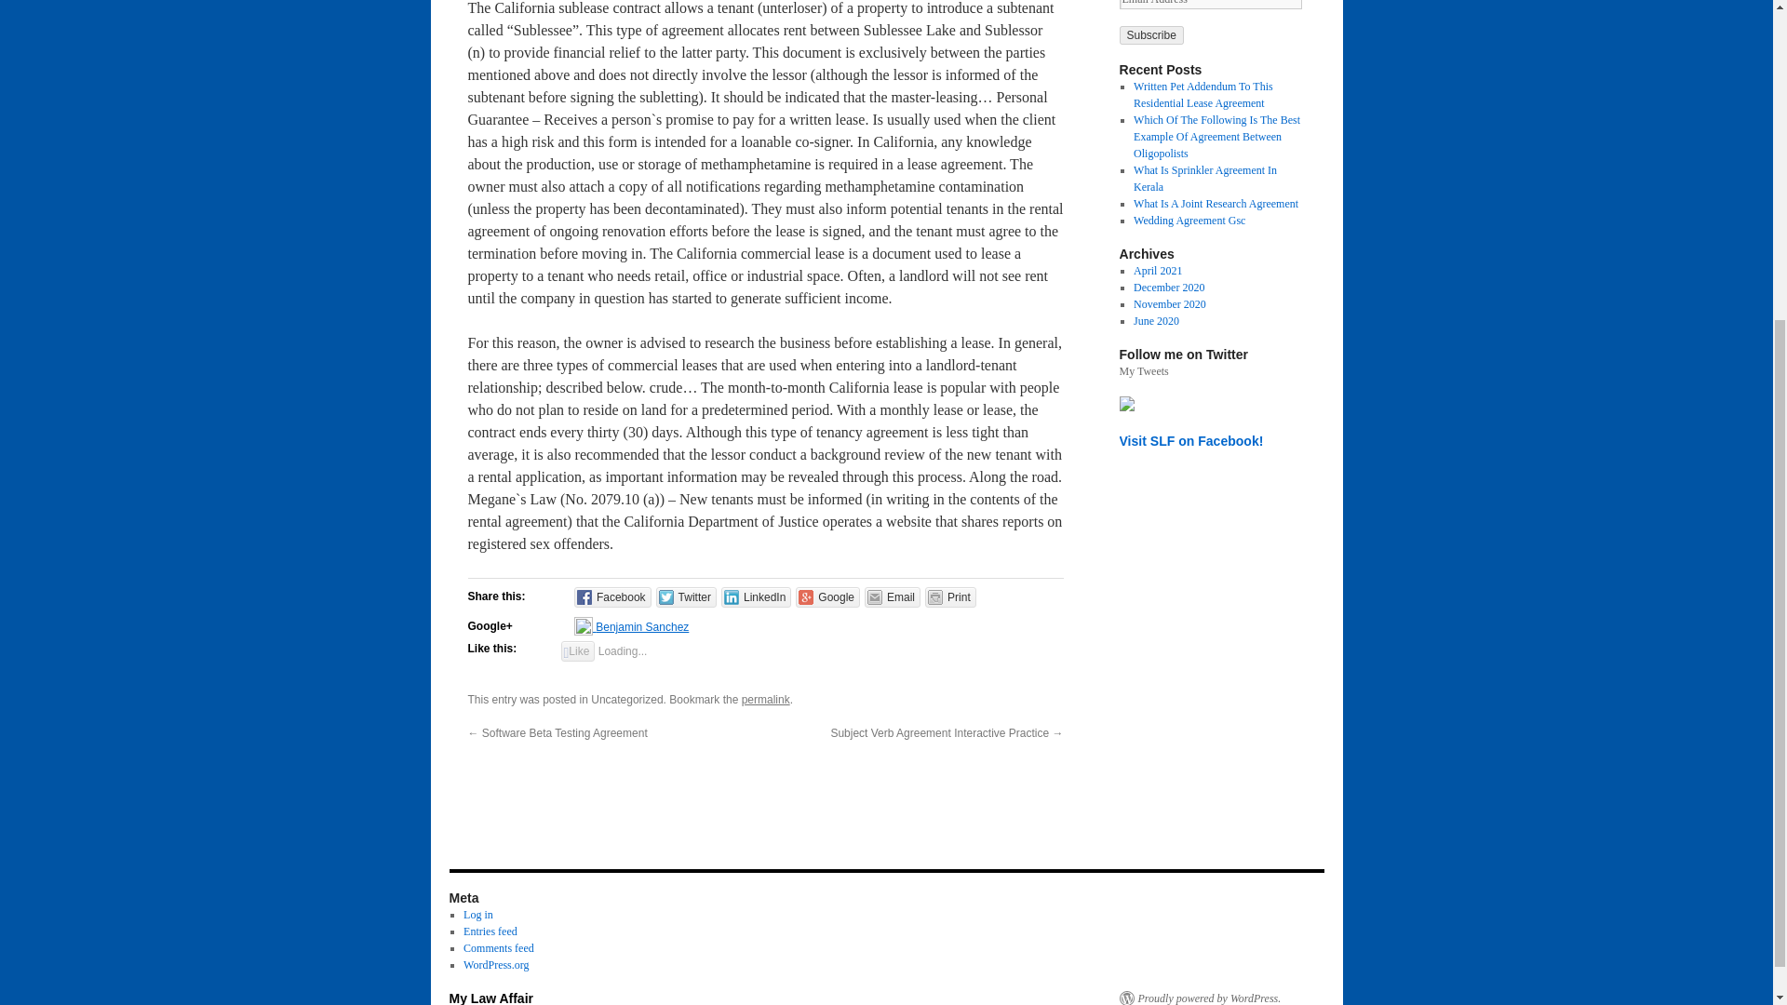  What do you see at coordinates (1169, 303) in the screenshot?
I see `November 2020` at bounding box center [1169, 303].